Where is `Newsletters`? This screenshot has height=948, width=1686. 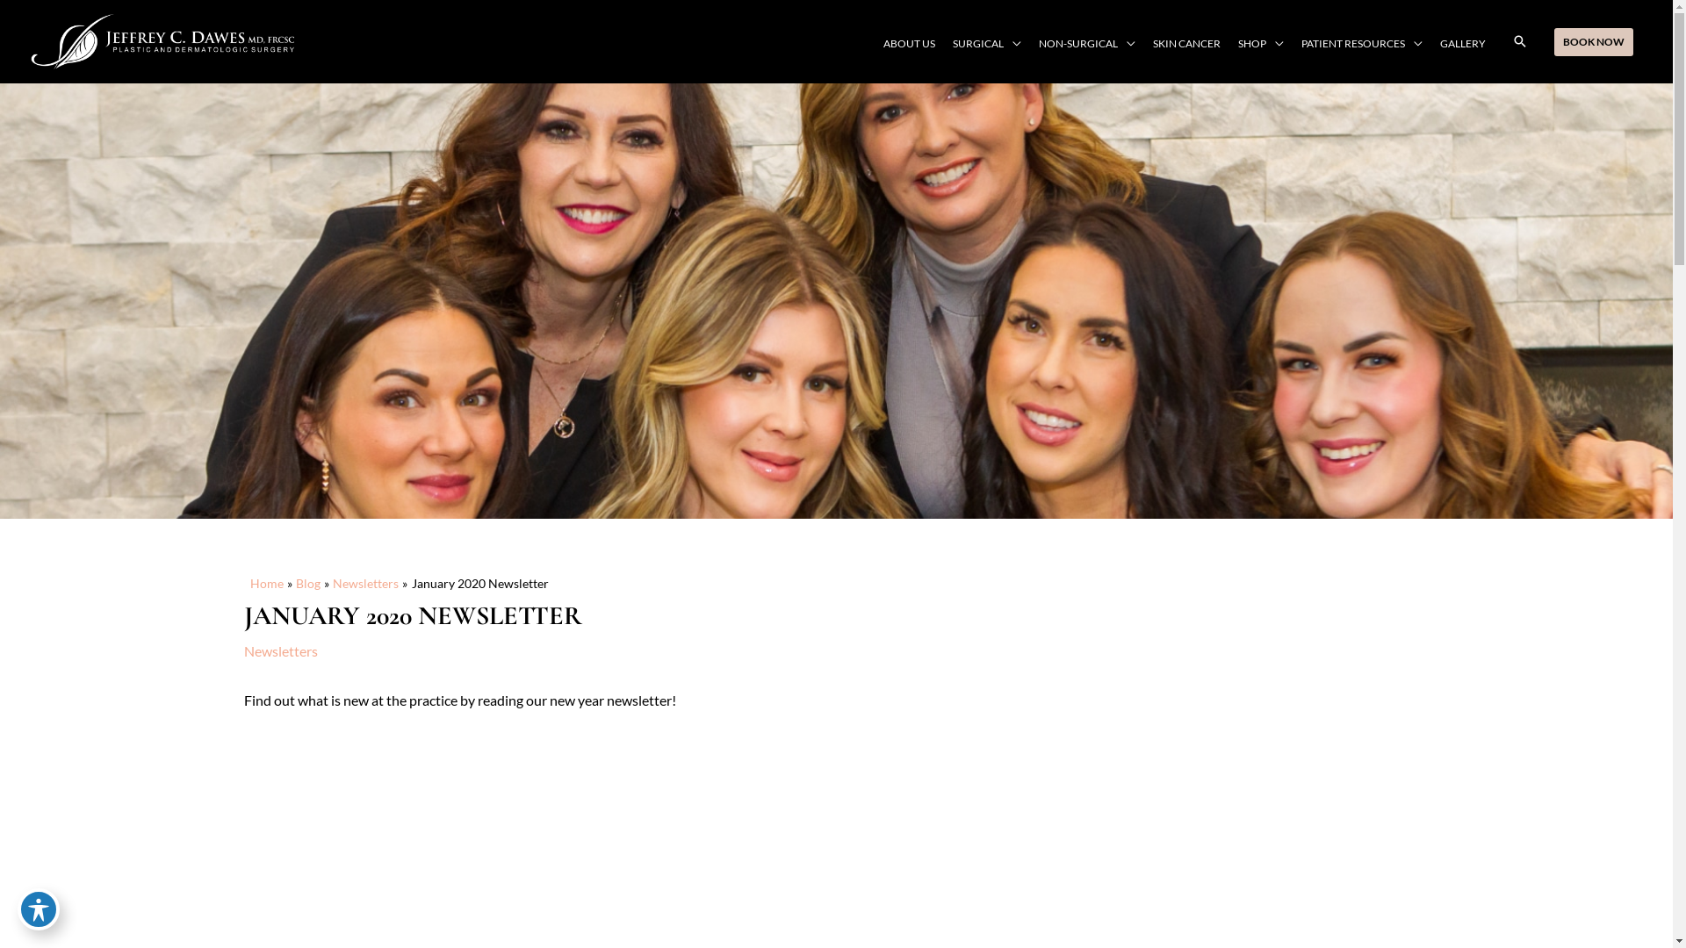
Newsletters is located at coordinates (365, 583).